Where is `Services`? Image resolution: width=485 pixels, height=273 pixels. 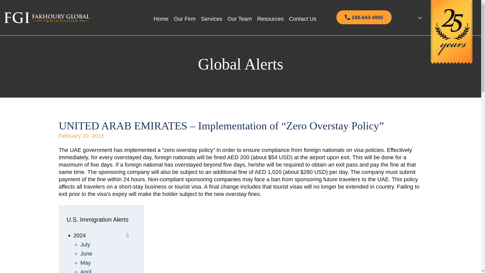 Services is located at coordinates (211, 19).